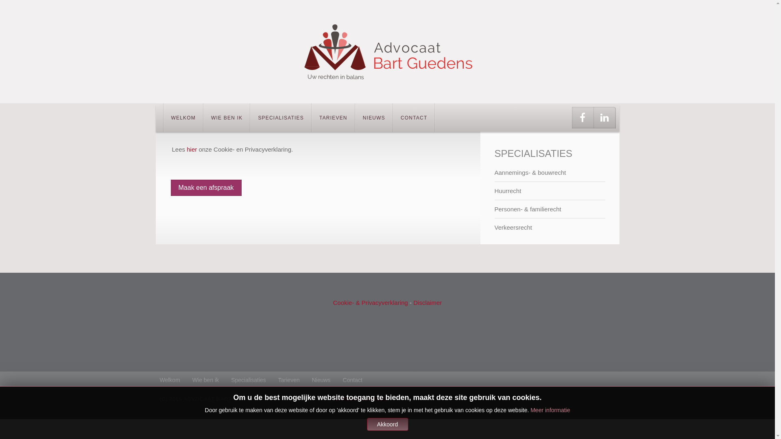 This screenshot has height=439, width=781. What do you see at coordinates (359, 380) in the screenshot?
I see `Contact` at bounding box center [359, 380].